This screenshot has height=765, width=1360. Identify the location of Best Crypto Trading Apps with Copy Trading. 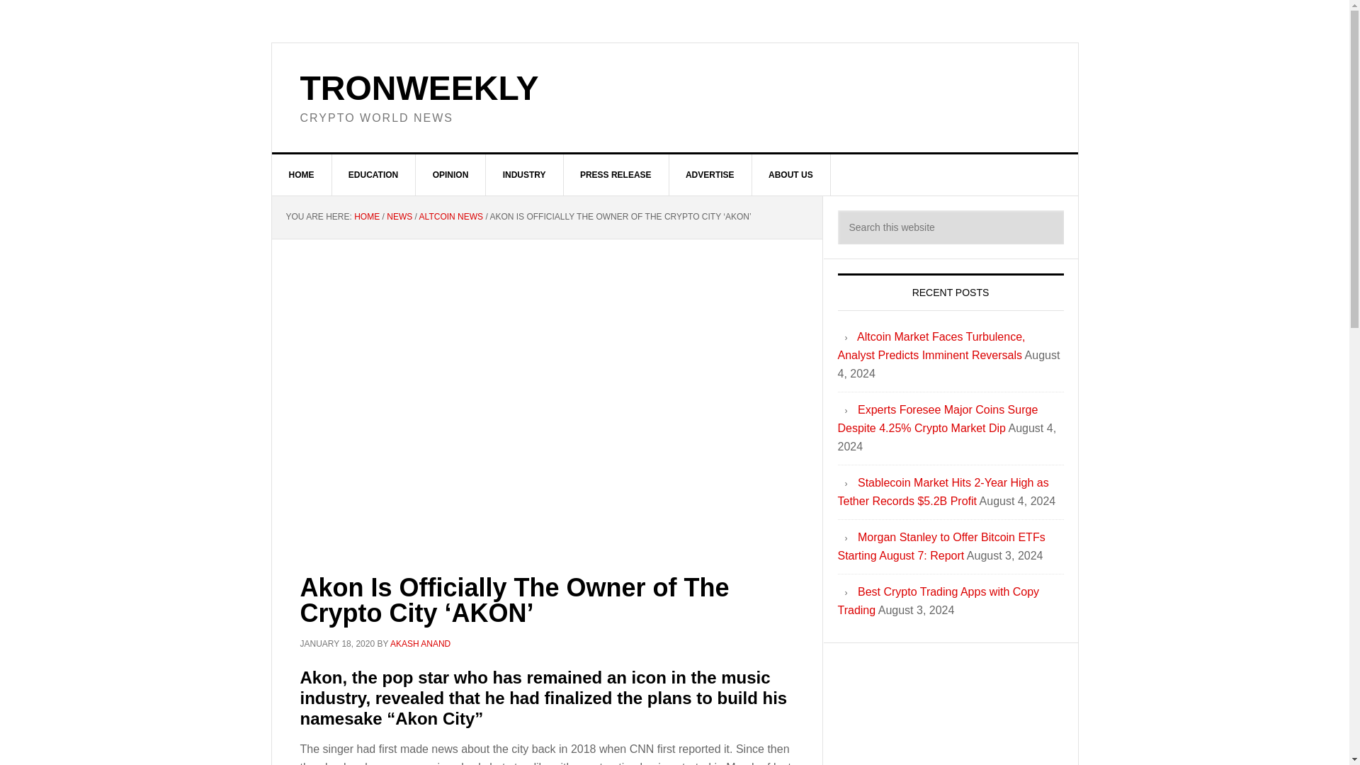
(938, 601).